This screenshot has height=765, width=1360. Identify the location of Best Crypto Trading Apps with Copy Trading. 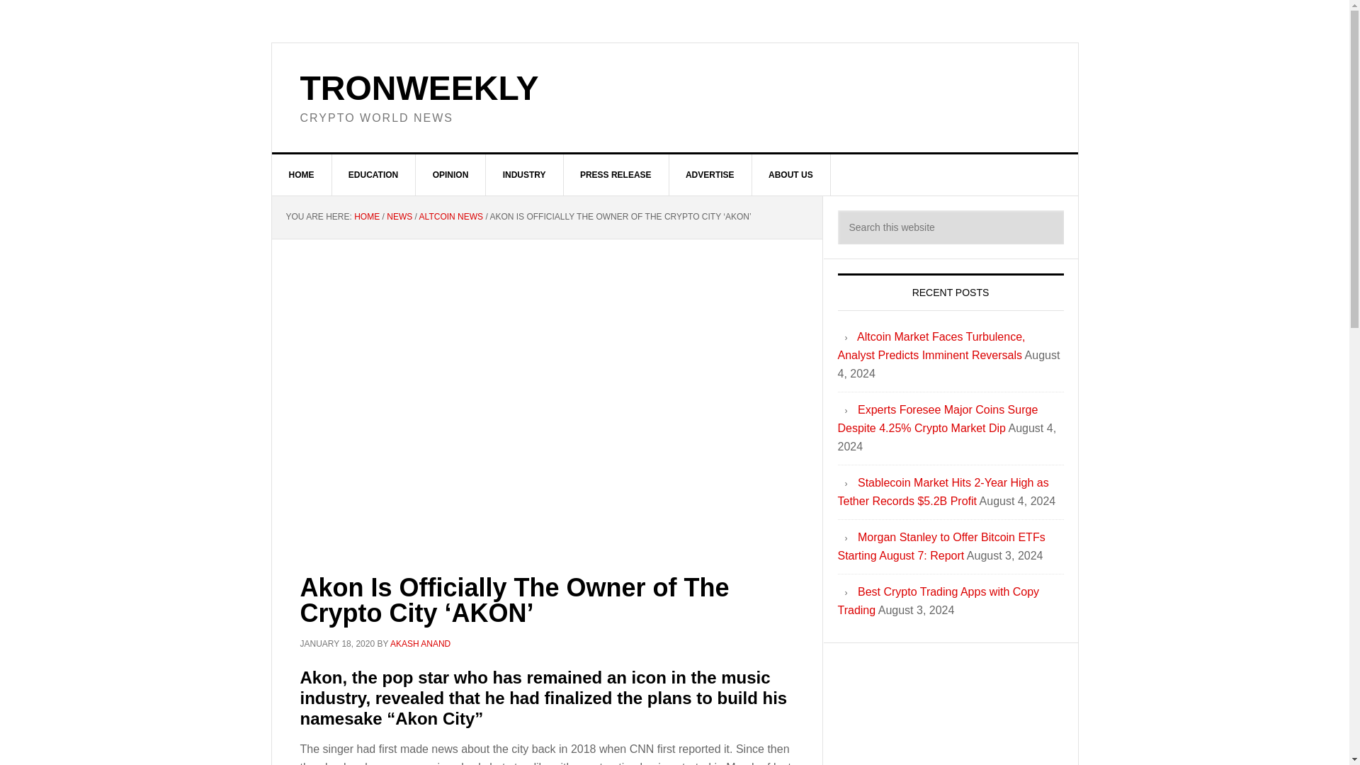
(938, 601).